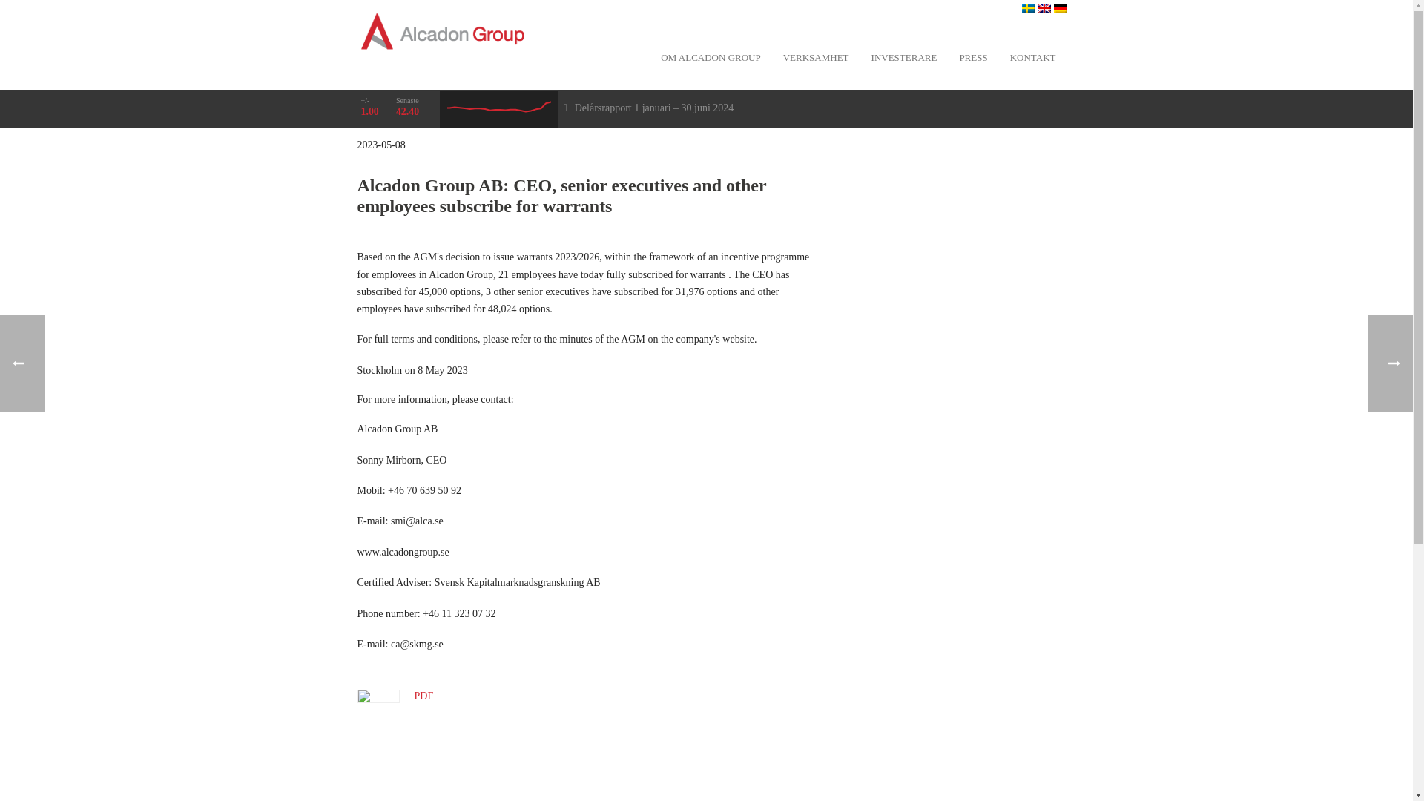  I want to click on INVESTERARE, so click(903, 56).